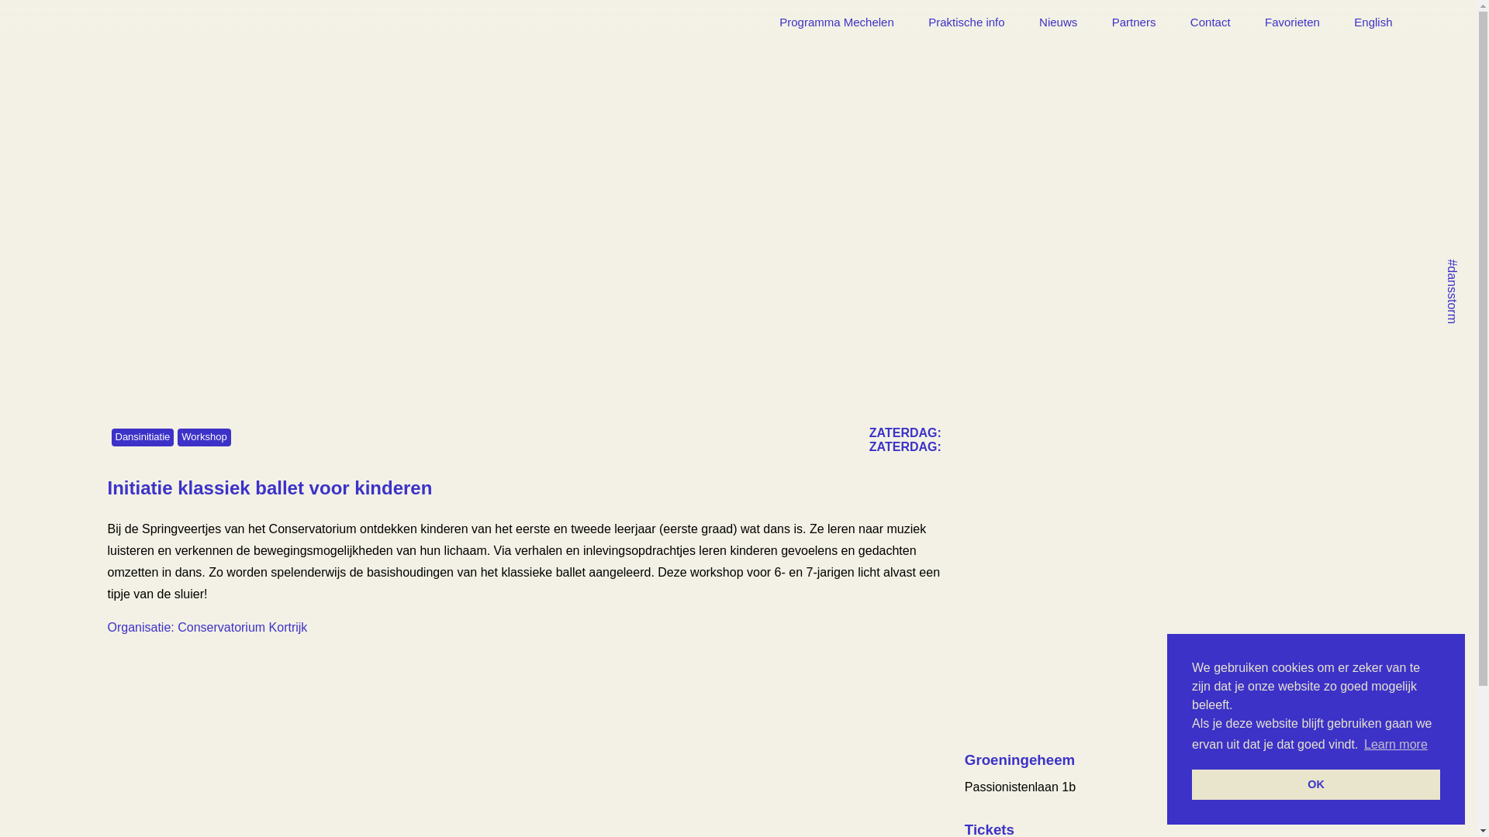 The image size is (1489, 837). What do you see at coordinates (1373, 22) in the screenshot?
I see `English` at bounding box center [1373, 22].